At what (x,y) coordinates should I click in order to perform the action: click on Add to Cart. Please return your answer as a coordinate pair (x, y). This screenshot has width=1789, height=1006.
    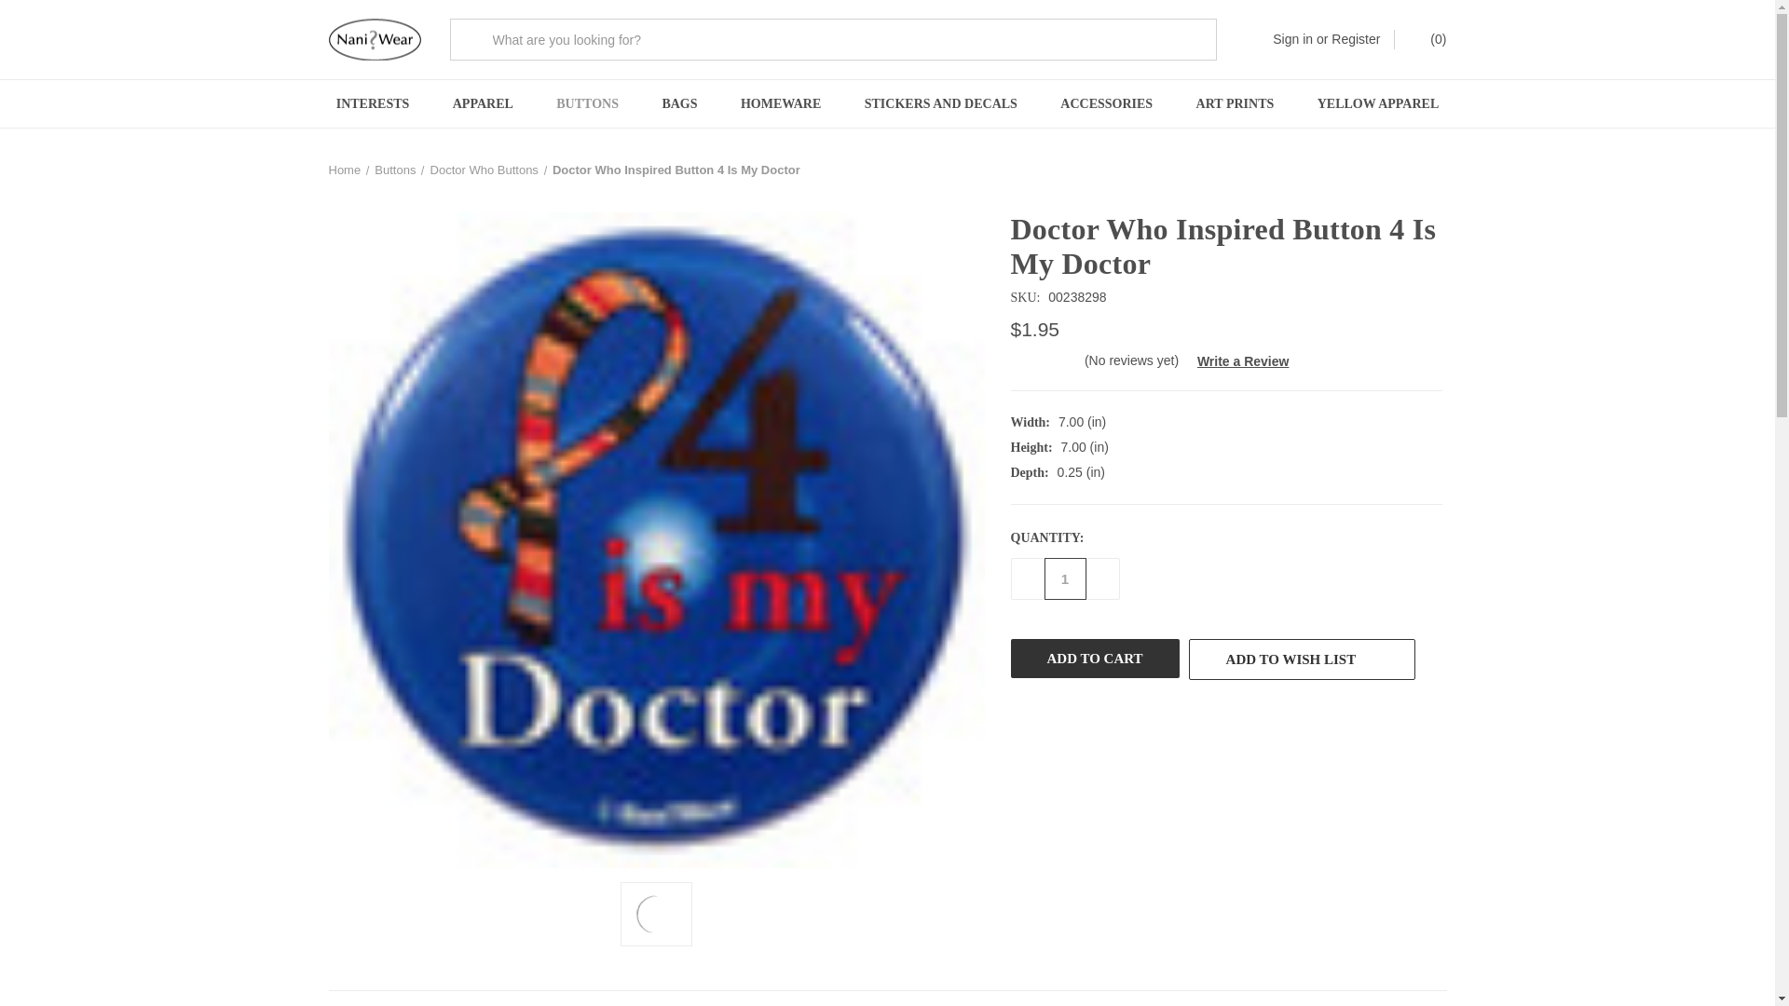
    Looking at the image, I should click on (1094, 658).